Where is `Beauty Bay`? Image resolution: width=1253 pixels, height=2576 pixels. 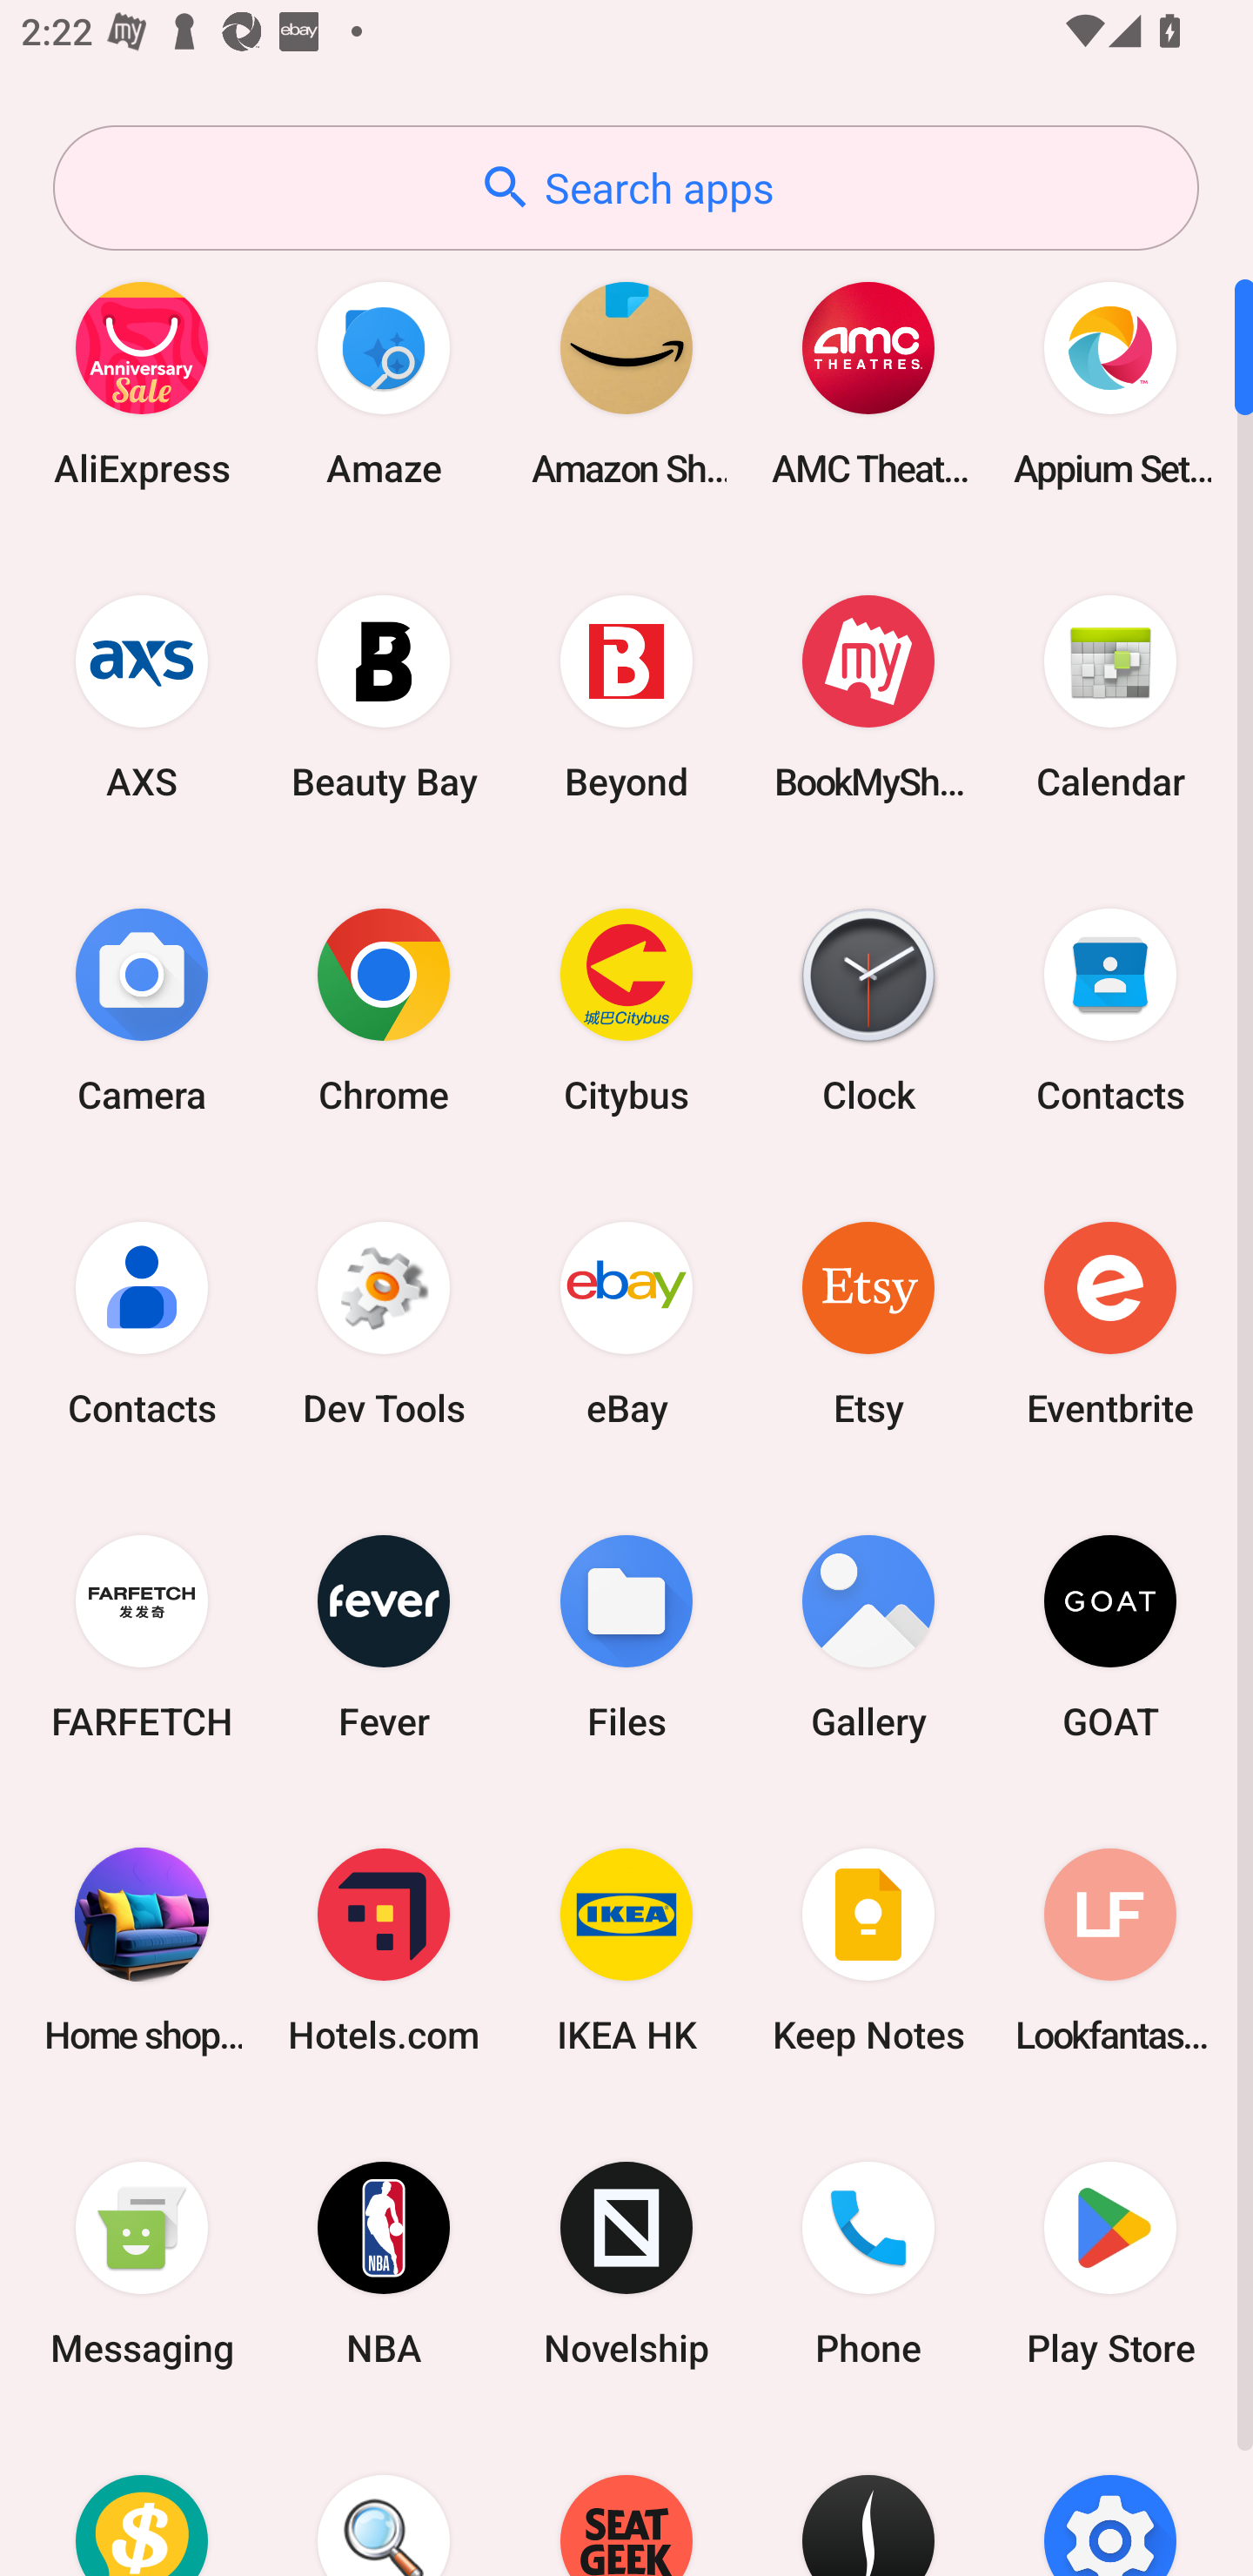 Beauty Bay is located at coordinates (384, 696).